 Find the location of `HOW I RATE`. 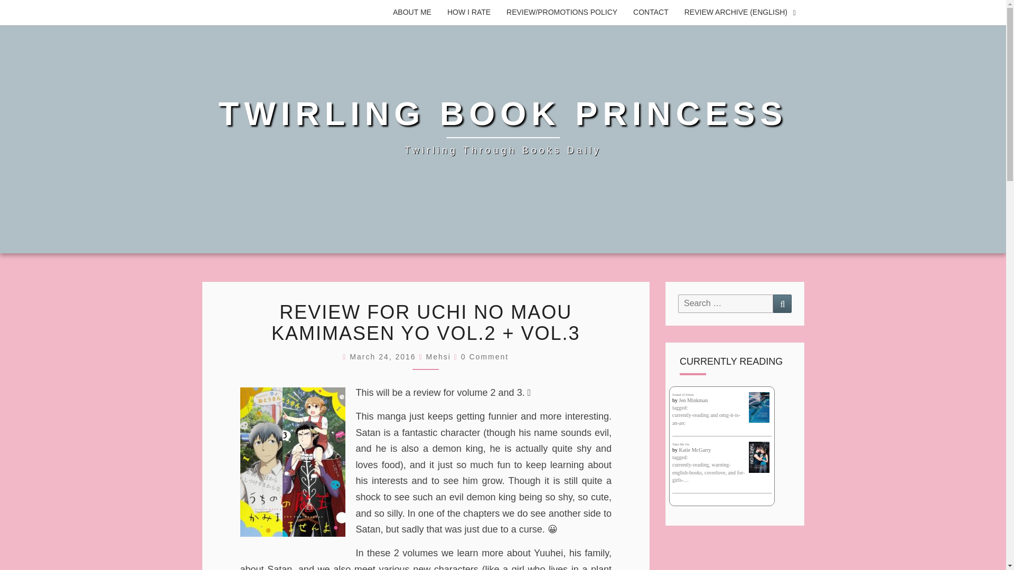

HOW I RATE is located at coordinates (469, 13).